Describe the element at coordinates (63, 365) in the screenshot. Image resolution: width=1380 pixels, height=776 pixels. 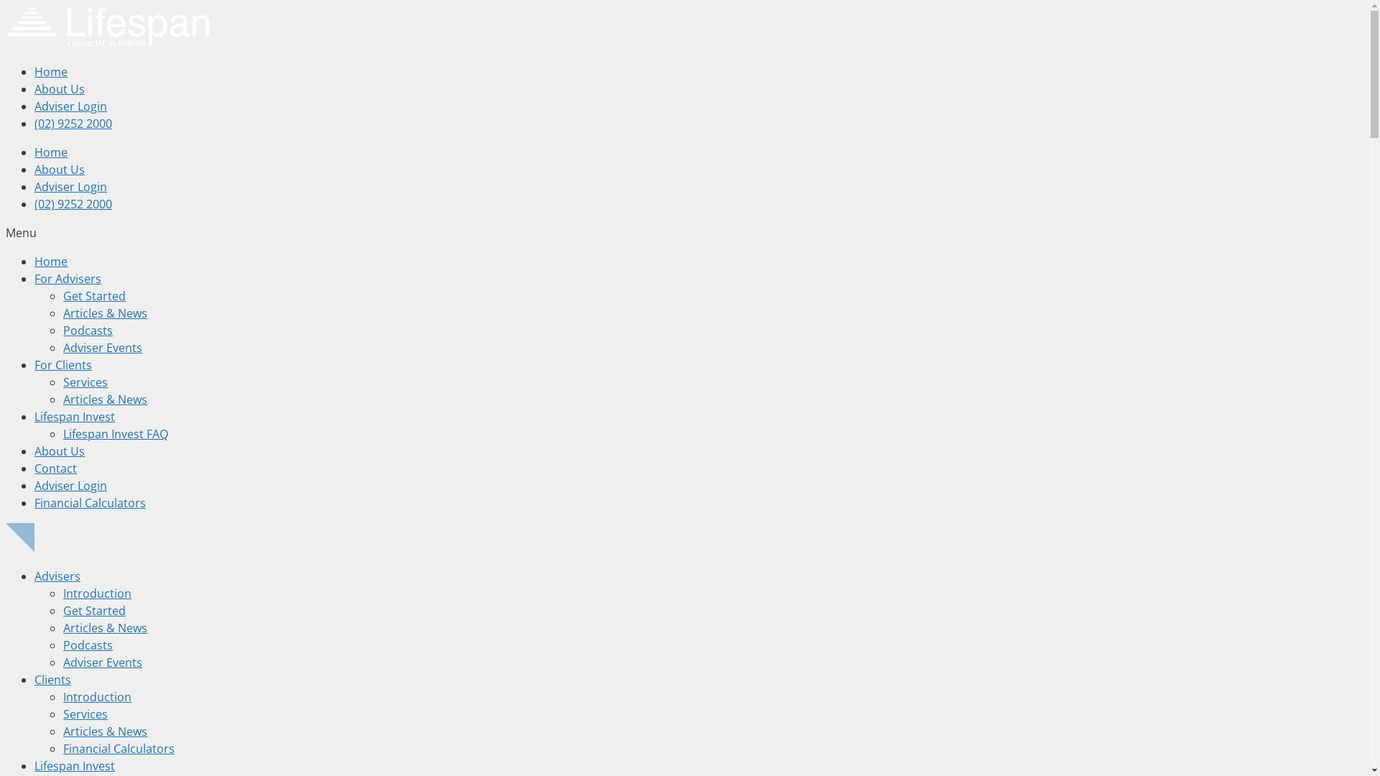
I see `For Clients` at that location.